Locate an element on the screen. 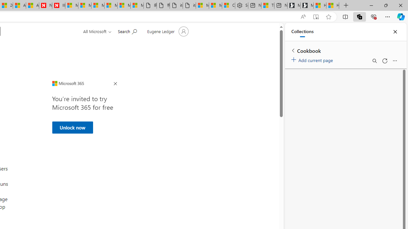 The width and height of the screenshot is (408, 229). Back to list of collections is located at coordinates (293, 50).